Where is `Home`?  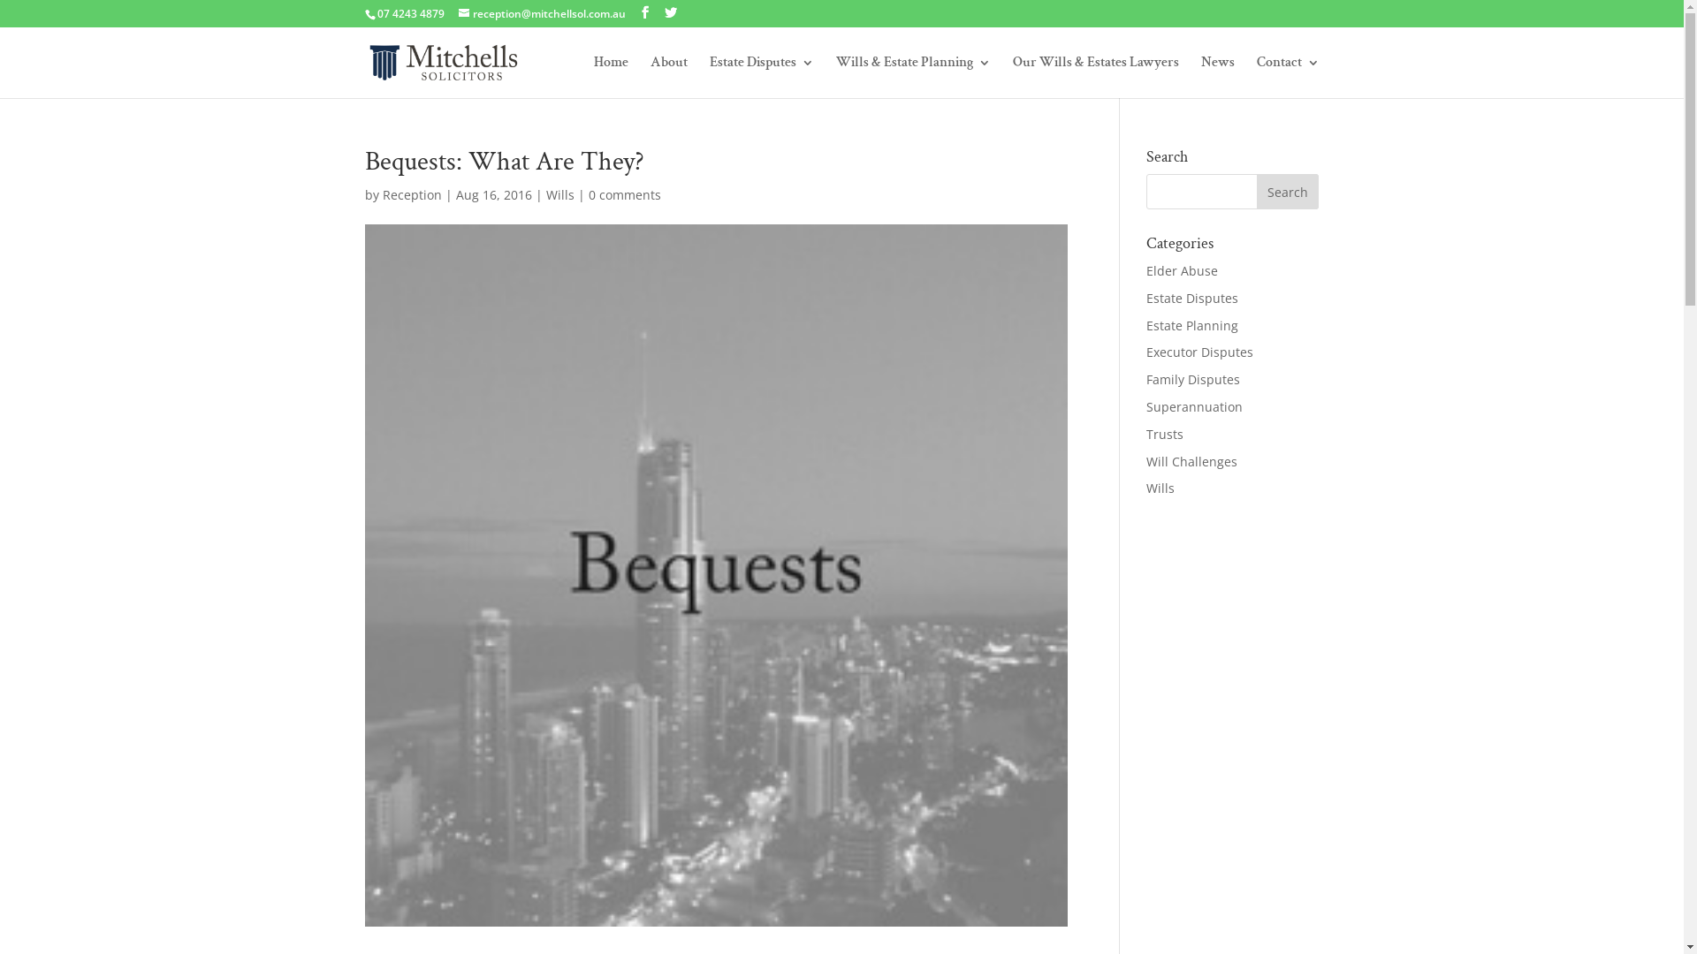 Home is located at coordinates (612, 78).